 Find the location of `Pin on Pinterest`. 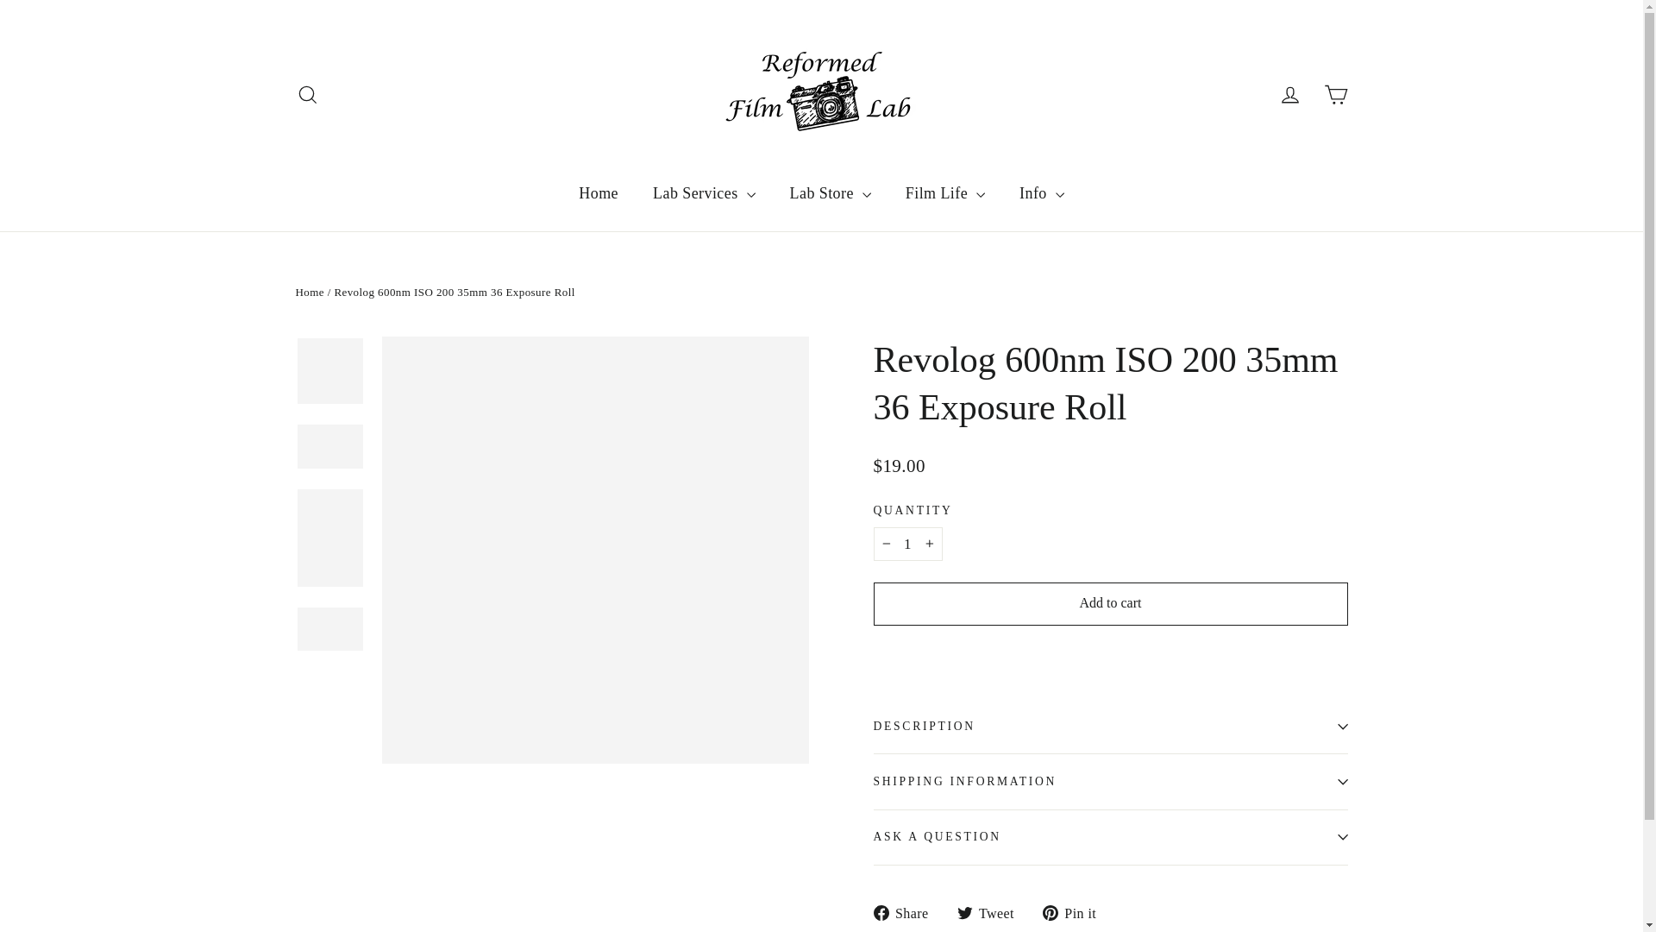

Pin on Pinterest is located at coordinates (1076, 913).